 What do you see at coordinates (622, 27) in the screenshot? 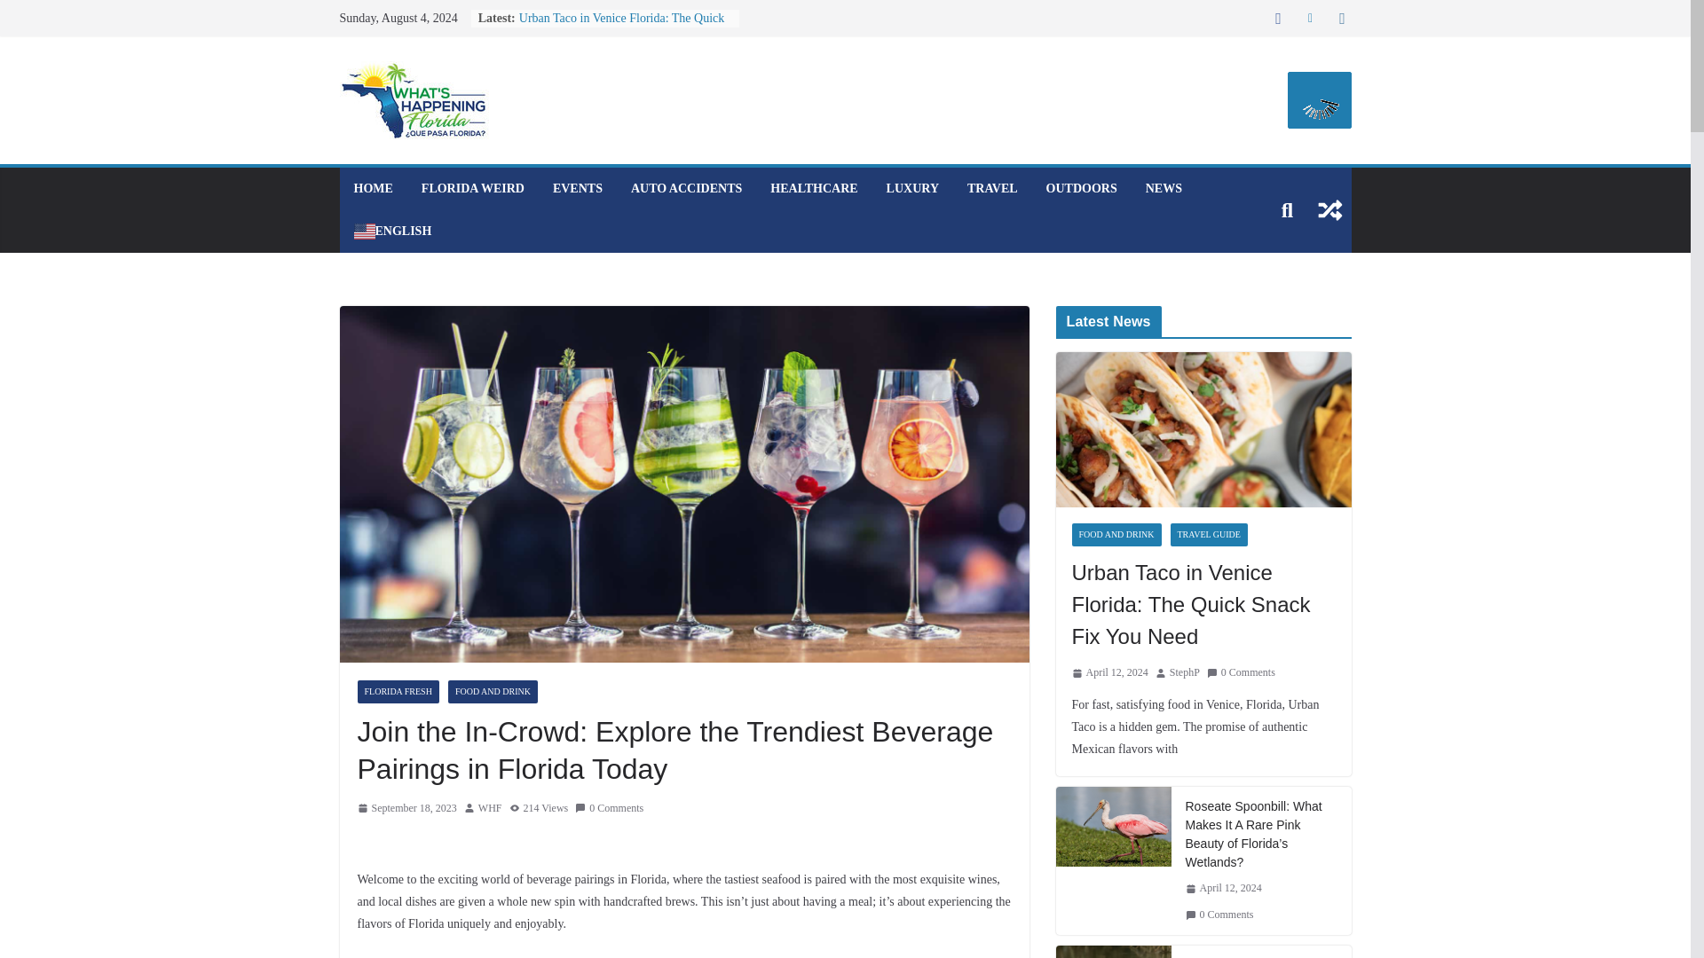
I see `Urban Taco in Venice Florida: The Quick Snack Fix You Need` at bounding box center [622, 27].